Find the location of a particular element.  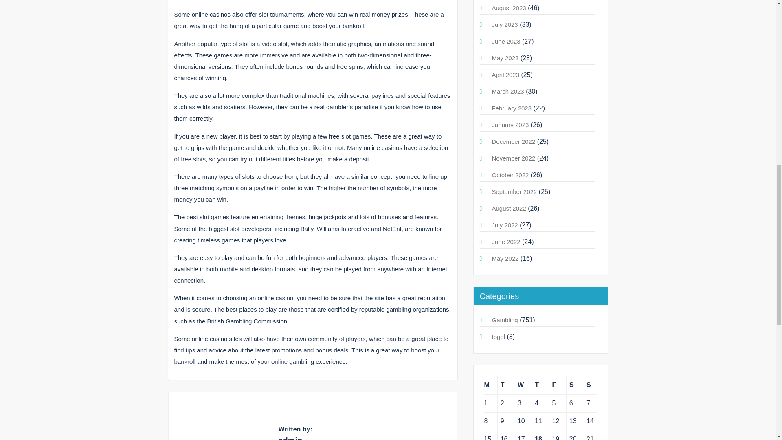

February 2023 is located at coordinates (512, 108).